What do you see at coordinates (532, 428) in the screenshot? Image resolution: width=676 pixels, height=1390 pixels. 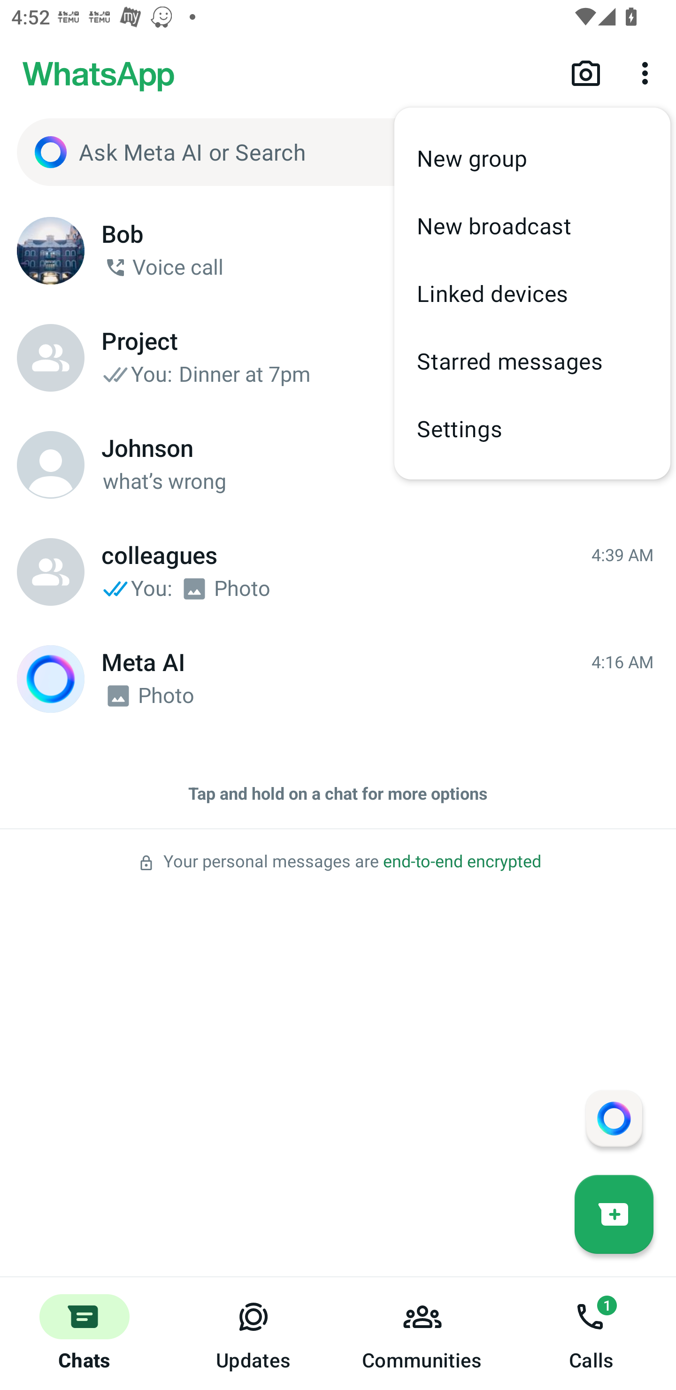 I see `Settings` at bounding box center [532, 428].